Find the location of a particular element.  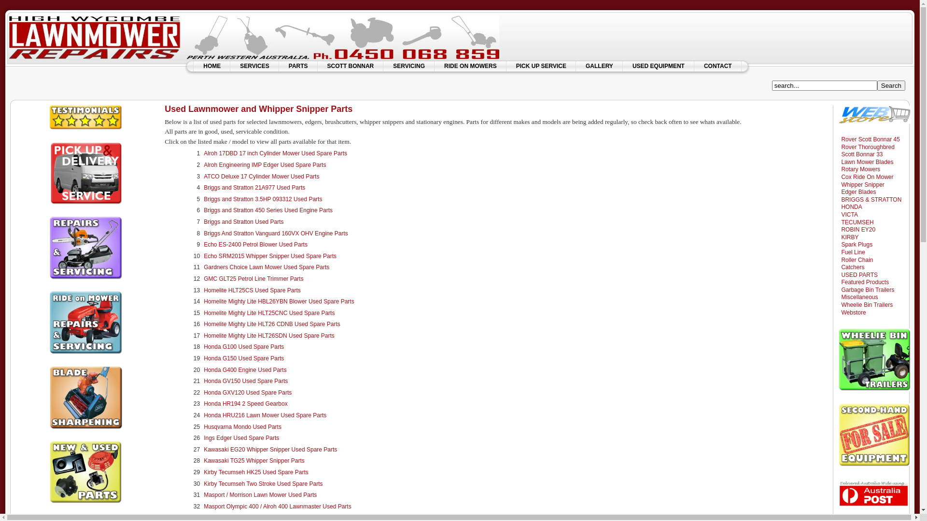

Honda G150 Used Spare Parts is located at coordinates (244, 358).